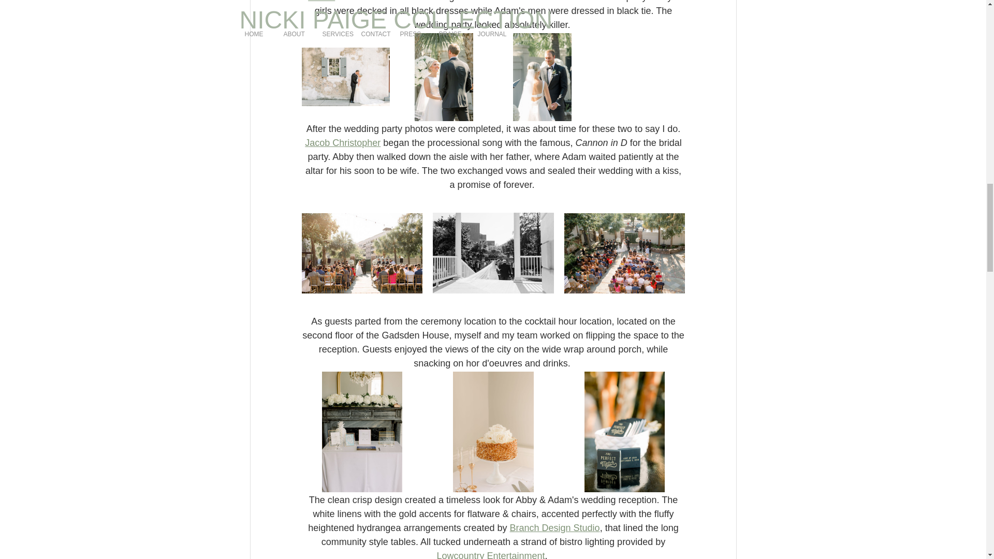 This screenshot has width=994, height=559. What do you see at coordinates (343, 143) in the screenshot?
I see `Jacob Christopher` at bounding box center [343, 143].